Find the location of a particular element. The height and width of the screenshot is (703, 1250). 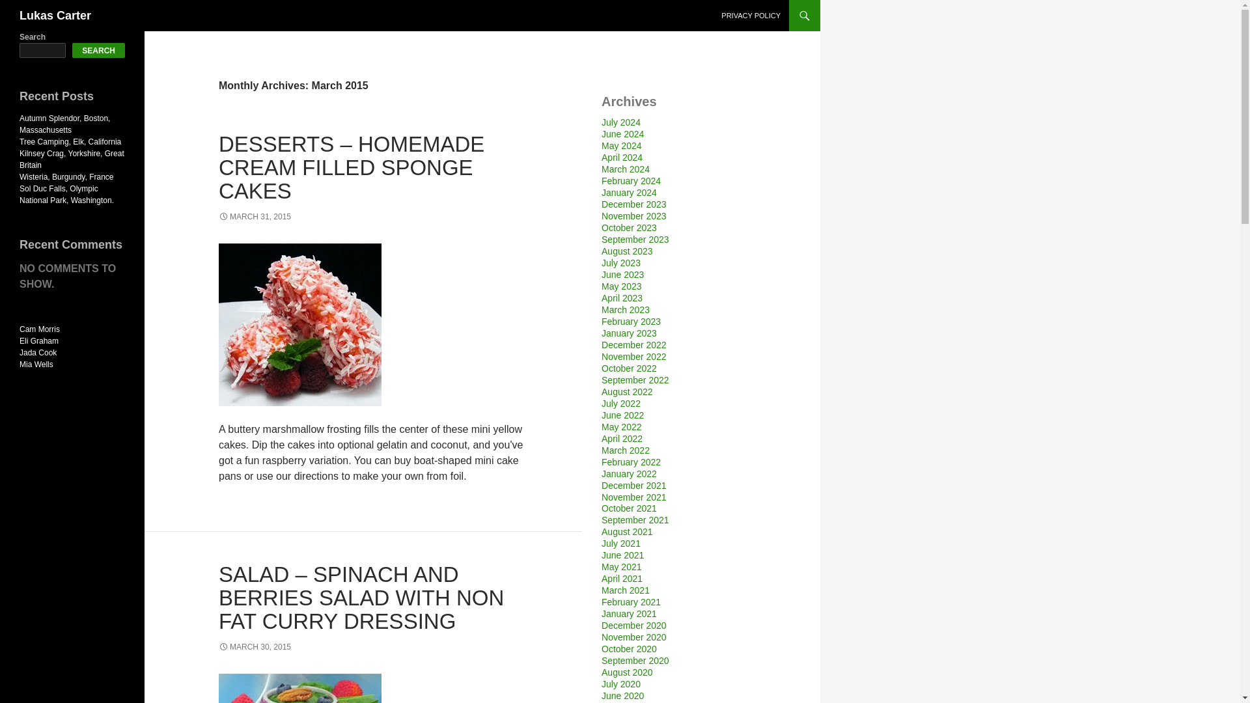

September 2023 is located at coordinates (635, 239).